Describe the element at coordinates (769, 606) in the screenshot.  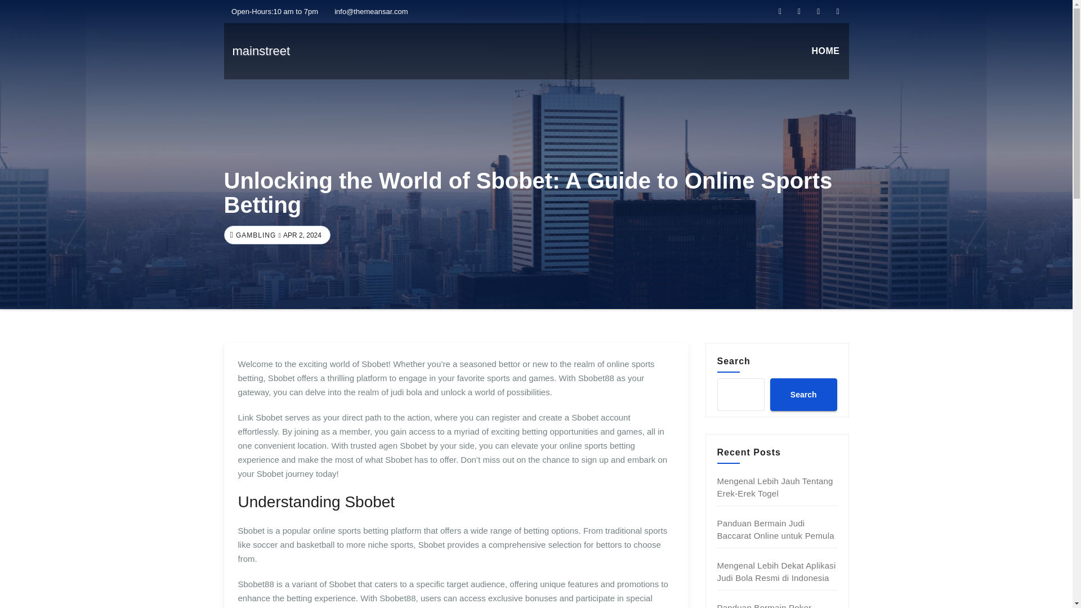
I see `Panduan Bermain Poker Online di Kasino Indonesia` at that location.